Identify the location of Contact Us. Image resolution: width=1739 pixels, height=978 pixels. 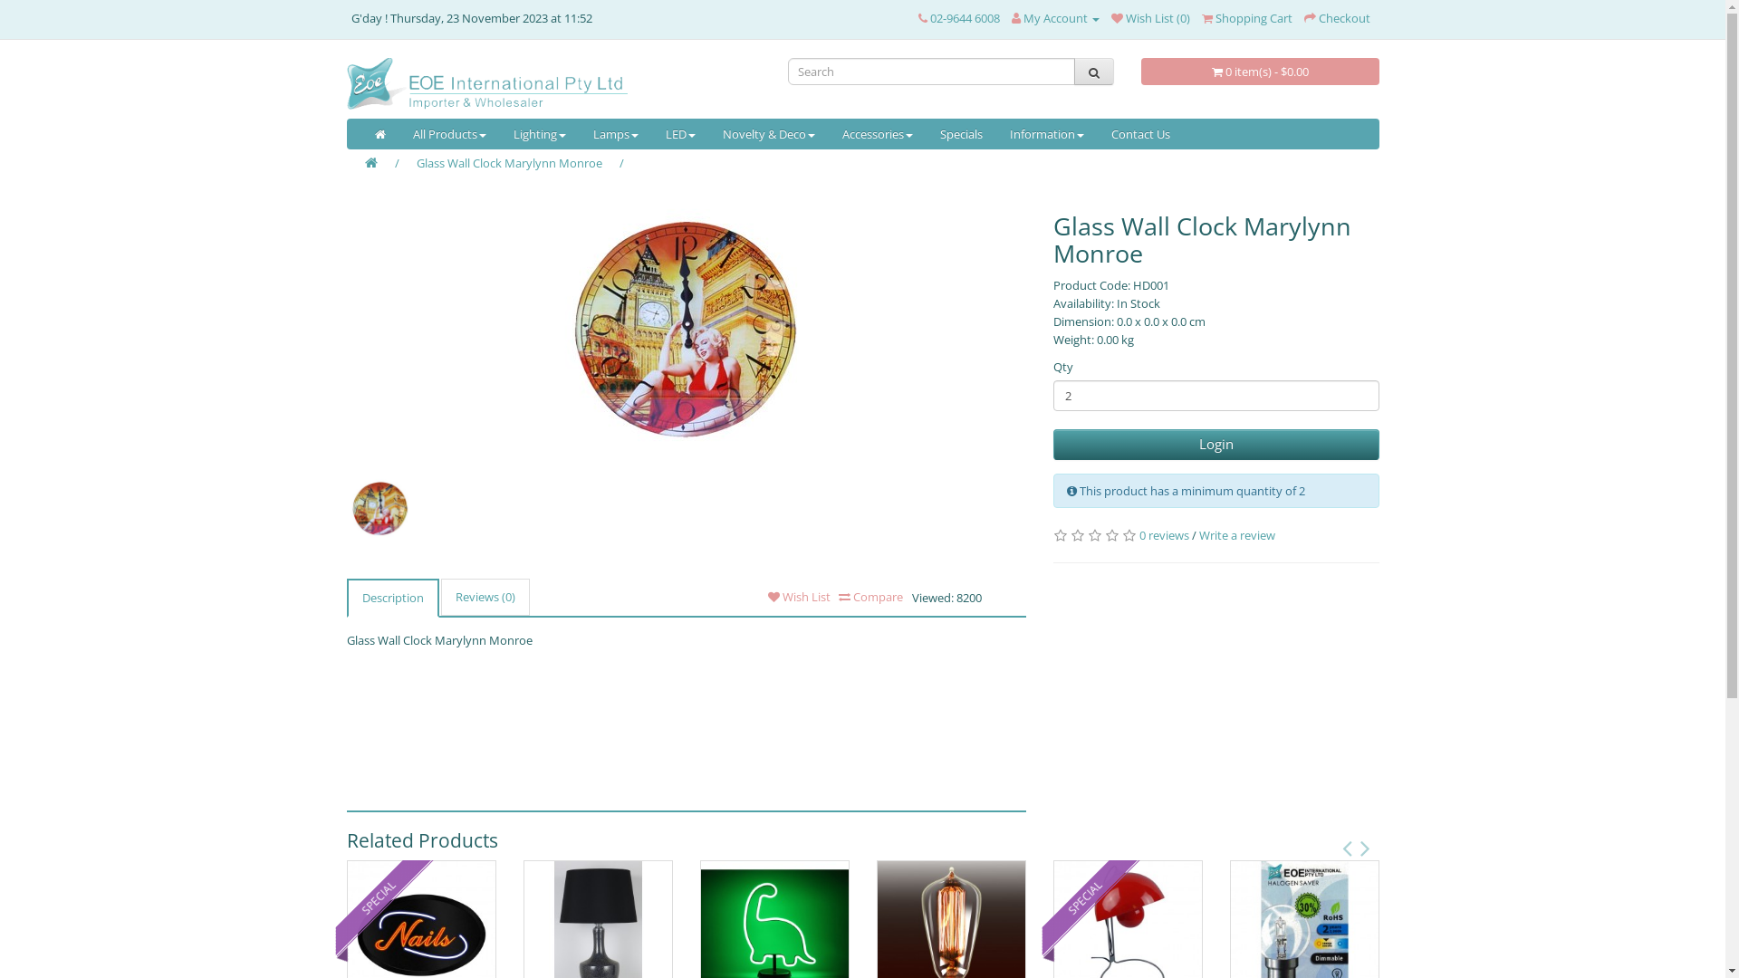
(1141, 134).